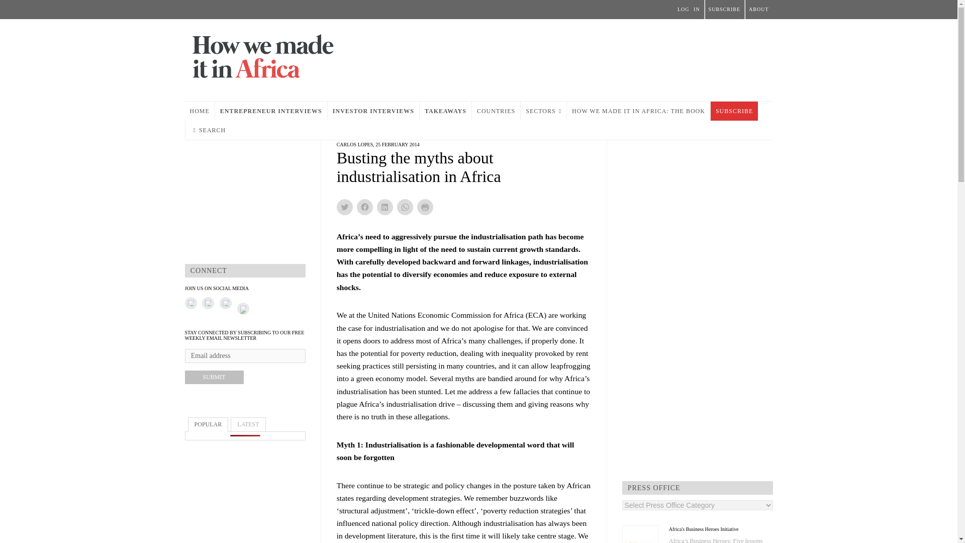 This screenshot has height=543, width=965. I want to click on ENTREPRENEUR INTERVIEWS, so click(271, 111).